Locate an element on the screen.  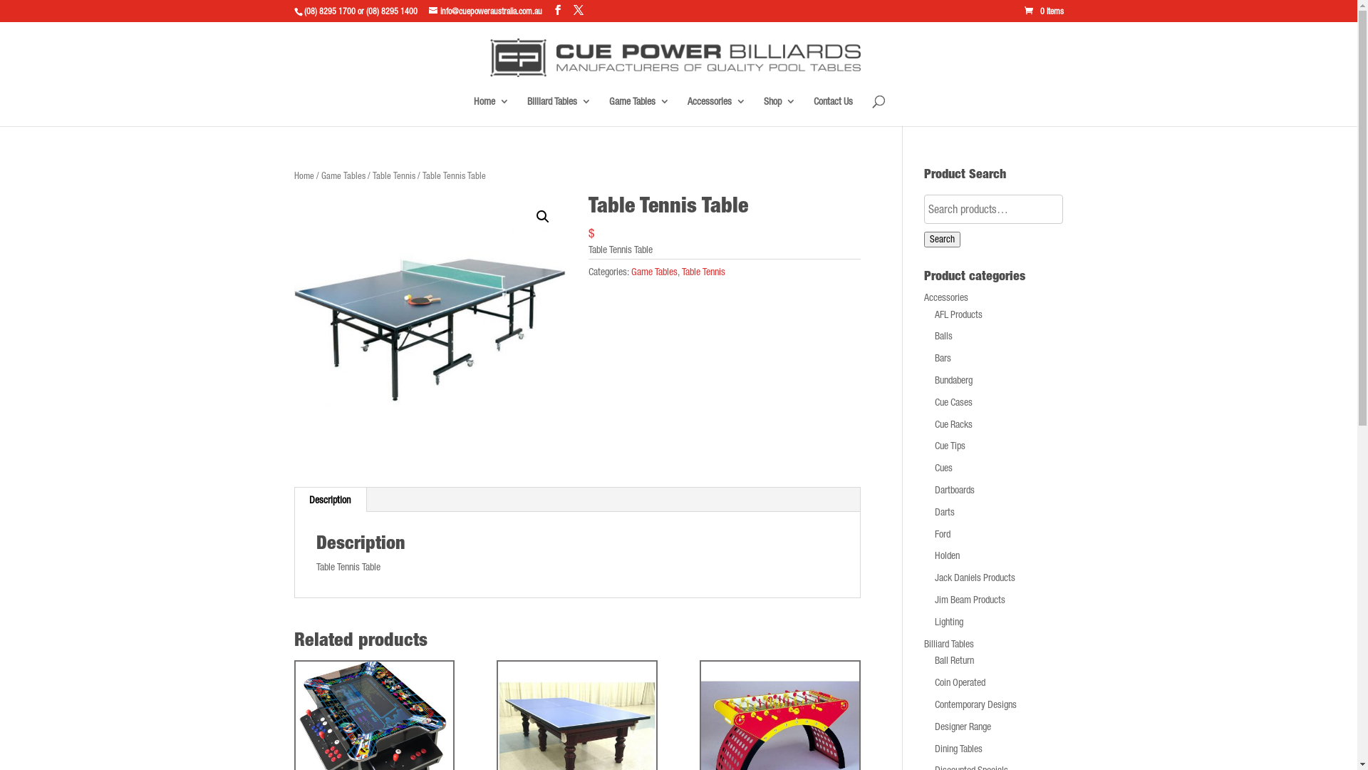
0 Items is located at coordinates (1045, 11).